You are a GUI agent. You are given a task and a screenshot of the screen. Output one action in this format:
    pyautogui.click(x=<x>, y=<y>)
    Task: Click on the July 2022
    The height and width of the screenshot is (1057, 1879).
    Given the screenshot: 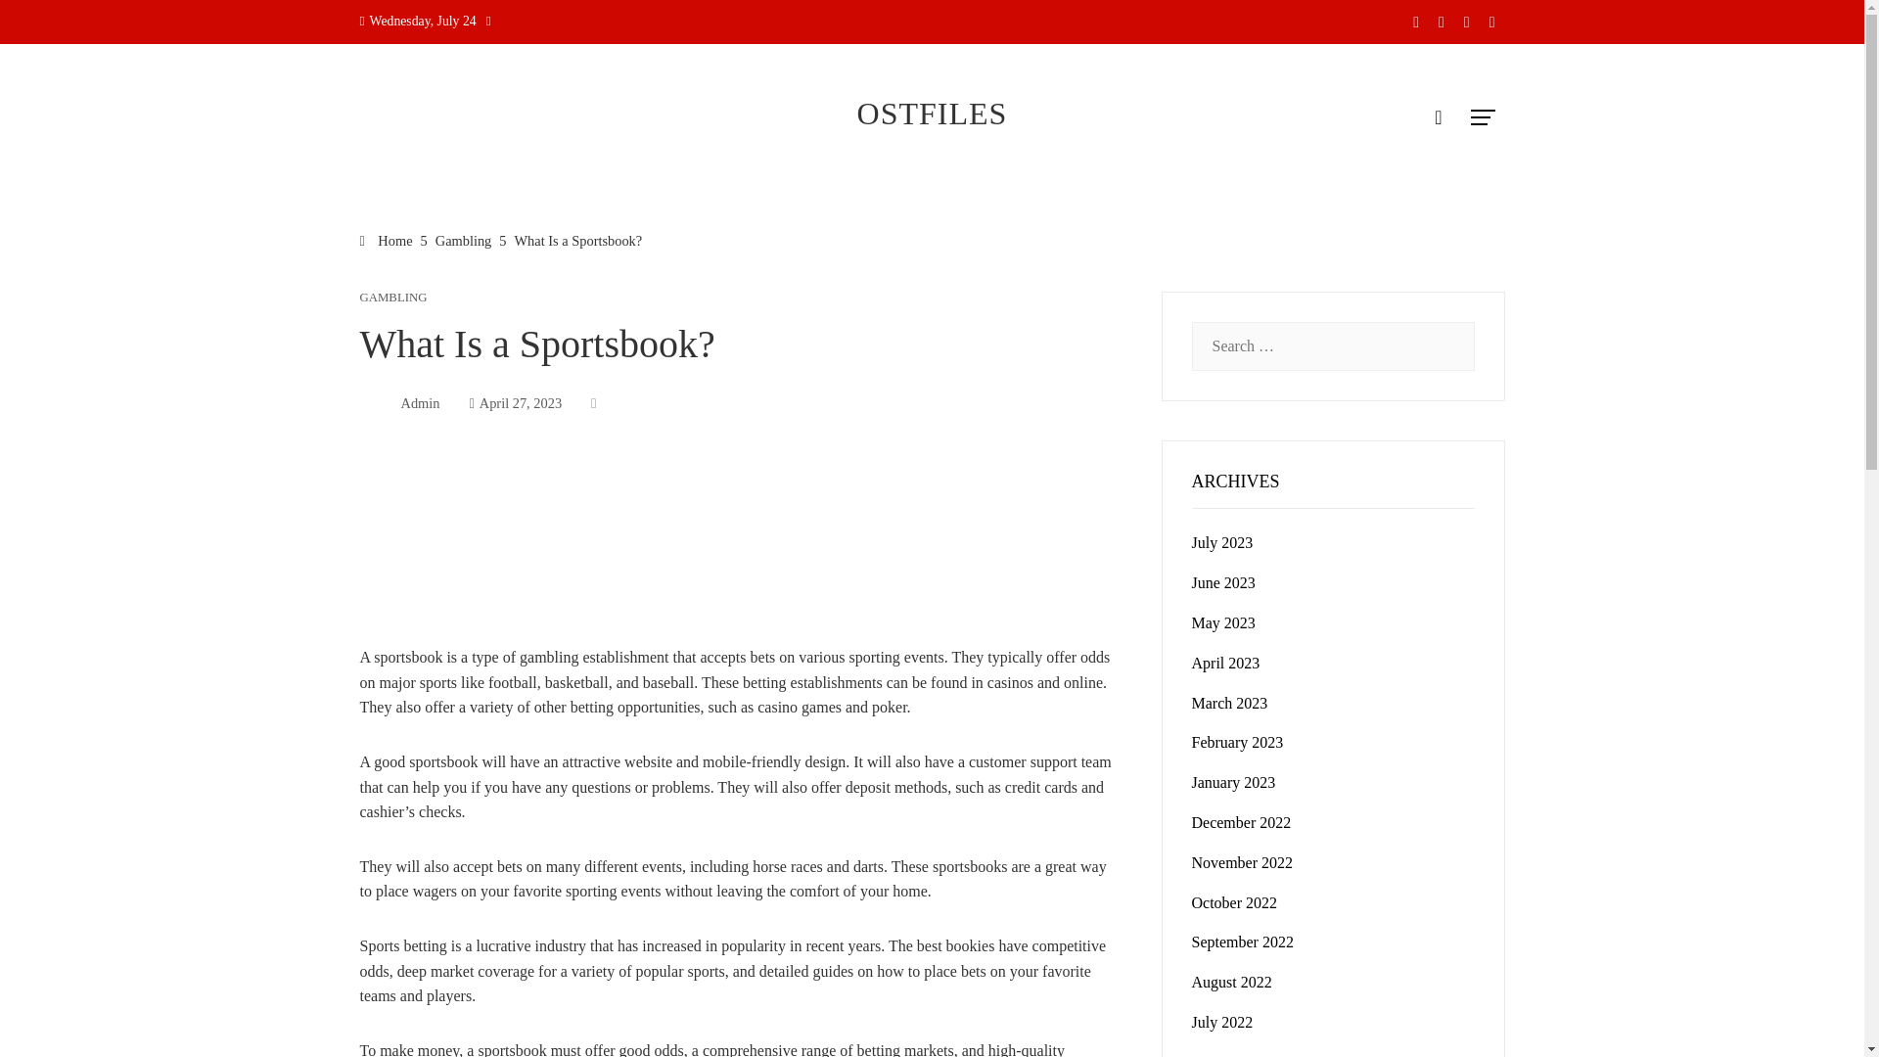 What is the action you would take?
    pyautogui.click(x=1221, y=1022)
    